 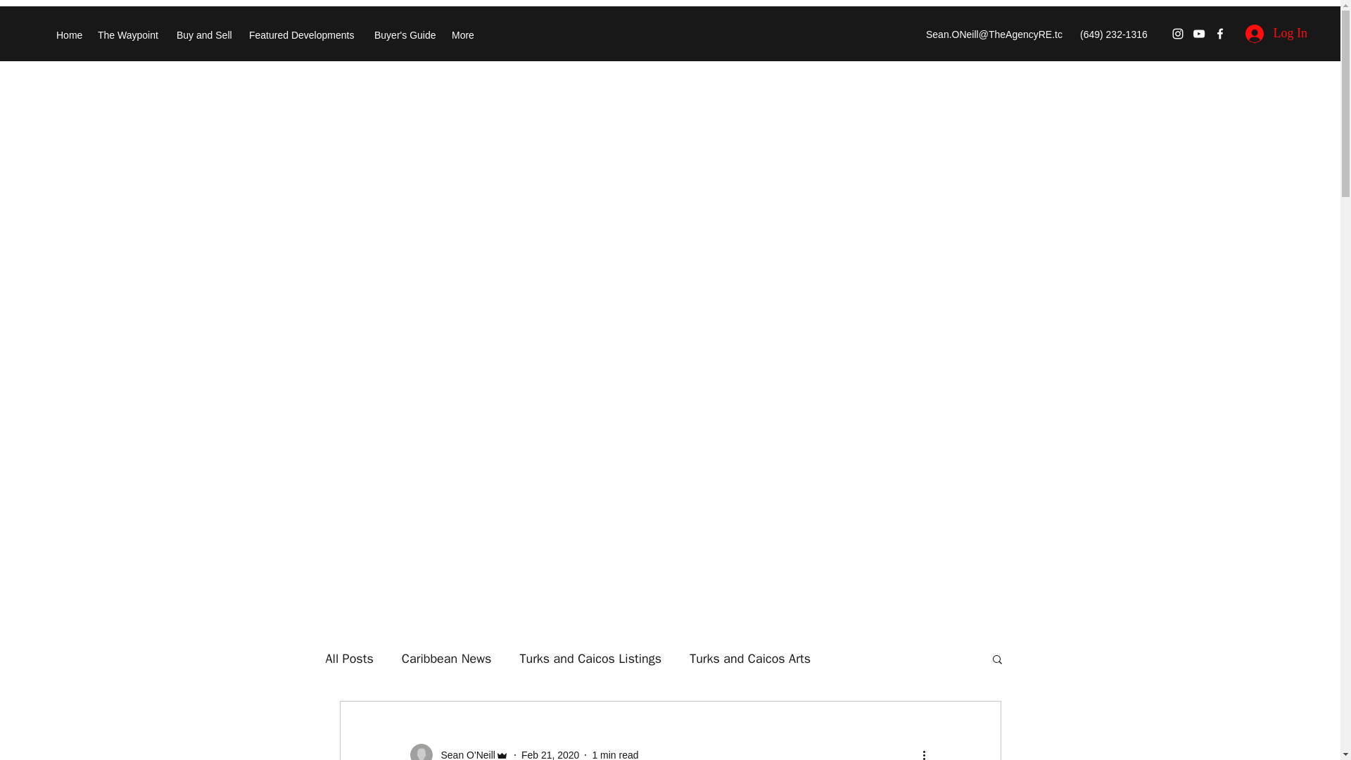 I want to click on 1 min read, so click(x=614, y=754).